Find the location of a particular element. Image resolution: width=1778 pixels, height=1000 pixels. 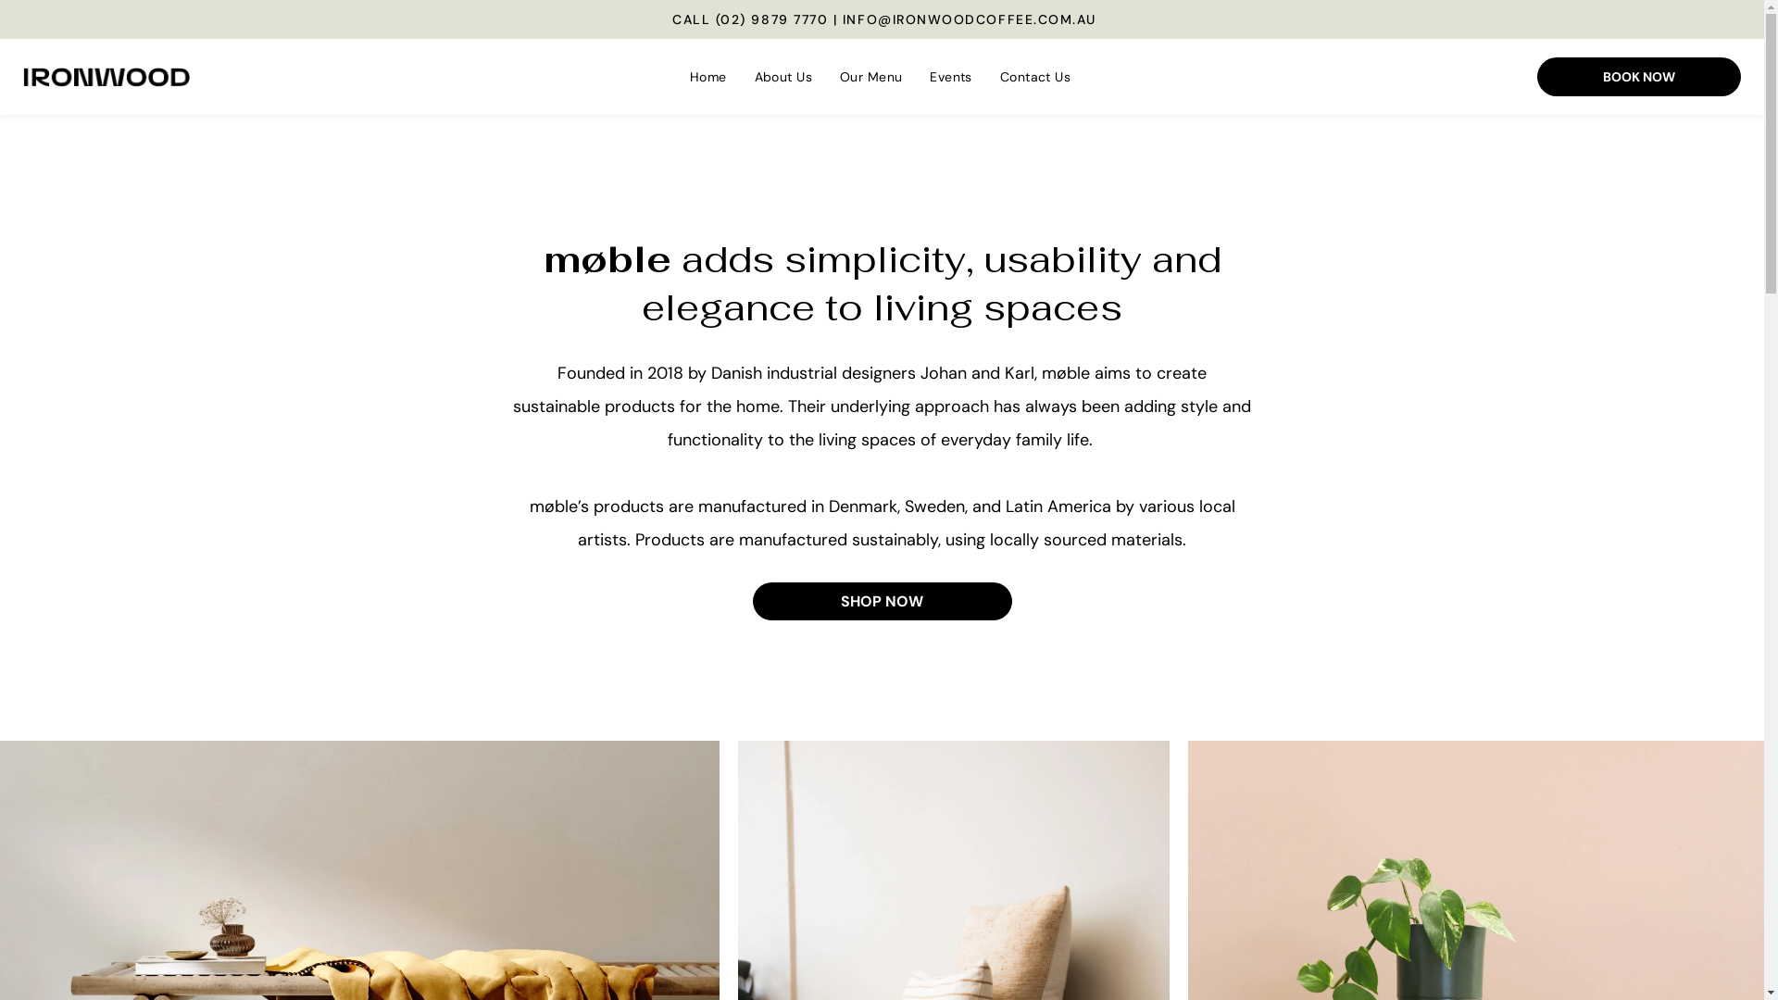

Our Menu is located at coordinates (870, 77).